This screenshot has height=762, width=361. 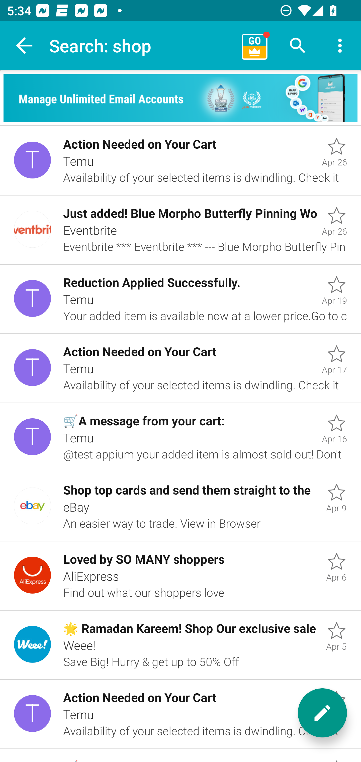 What do you see at coordinates (340, 46) in the screenshot?
I see `More options` at bounding box center [340, 46].